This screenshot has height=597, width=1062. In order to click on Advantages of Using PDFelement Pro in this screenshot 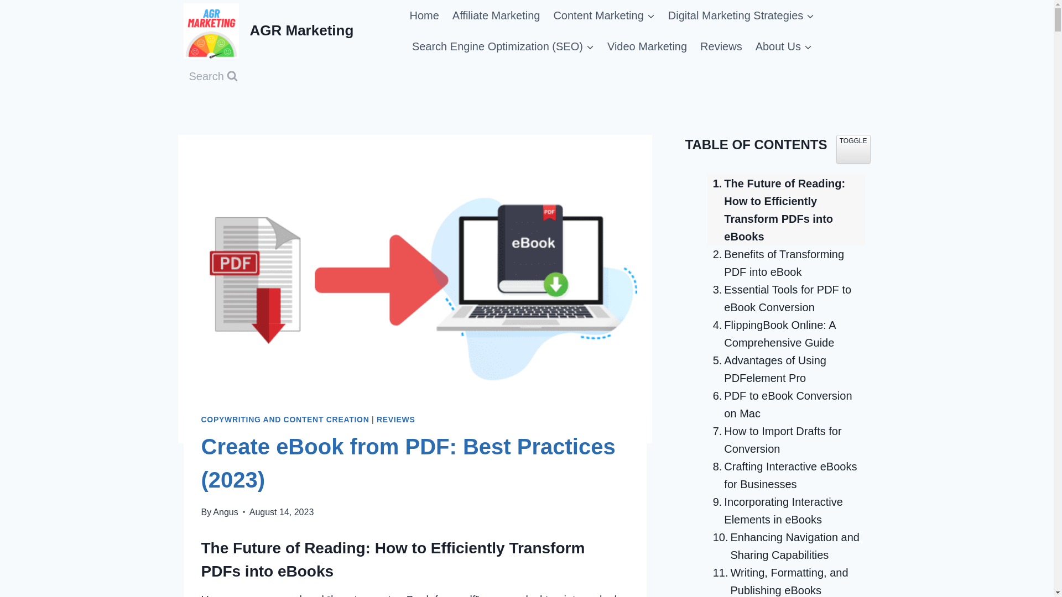, I will do `click(786, 369)`.